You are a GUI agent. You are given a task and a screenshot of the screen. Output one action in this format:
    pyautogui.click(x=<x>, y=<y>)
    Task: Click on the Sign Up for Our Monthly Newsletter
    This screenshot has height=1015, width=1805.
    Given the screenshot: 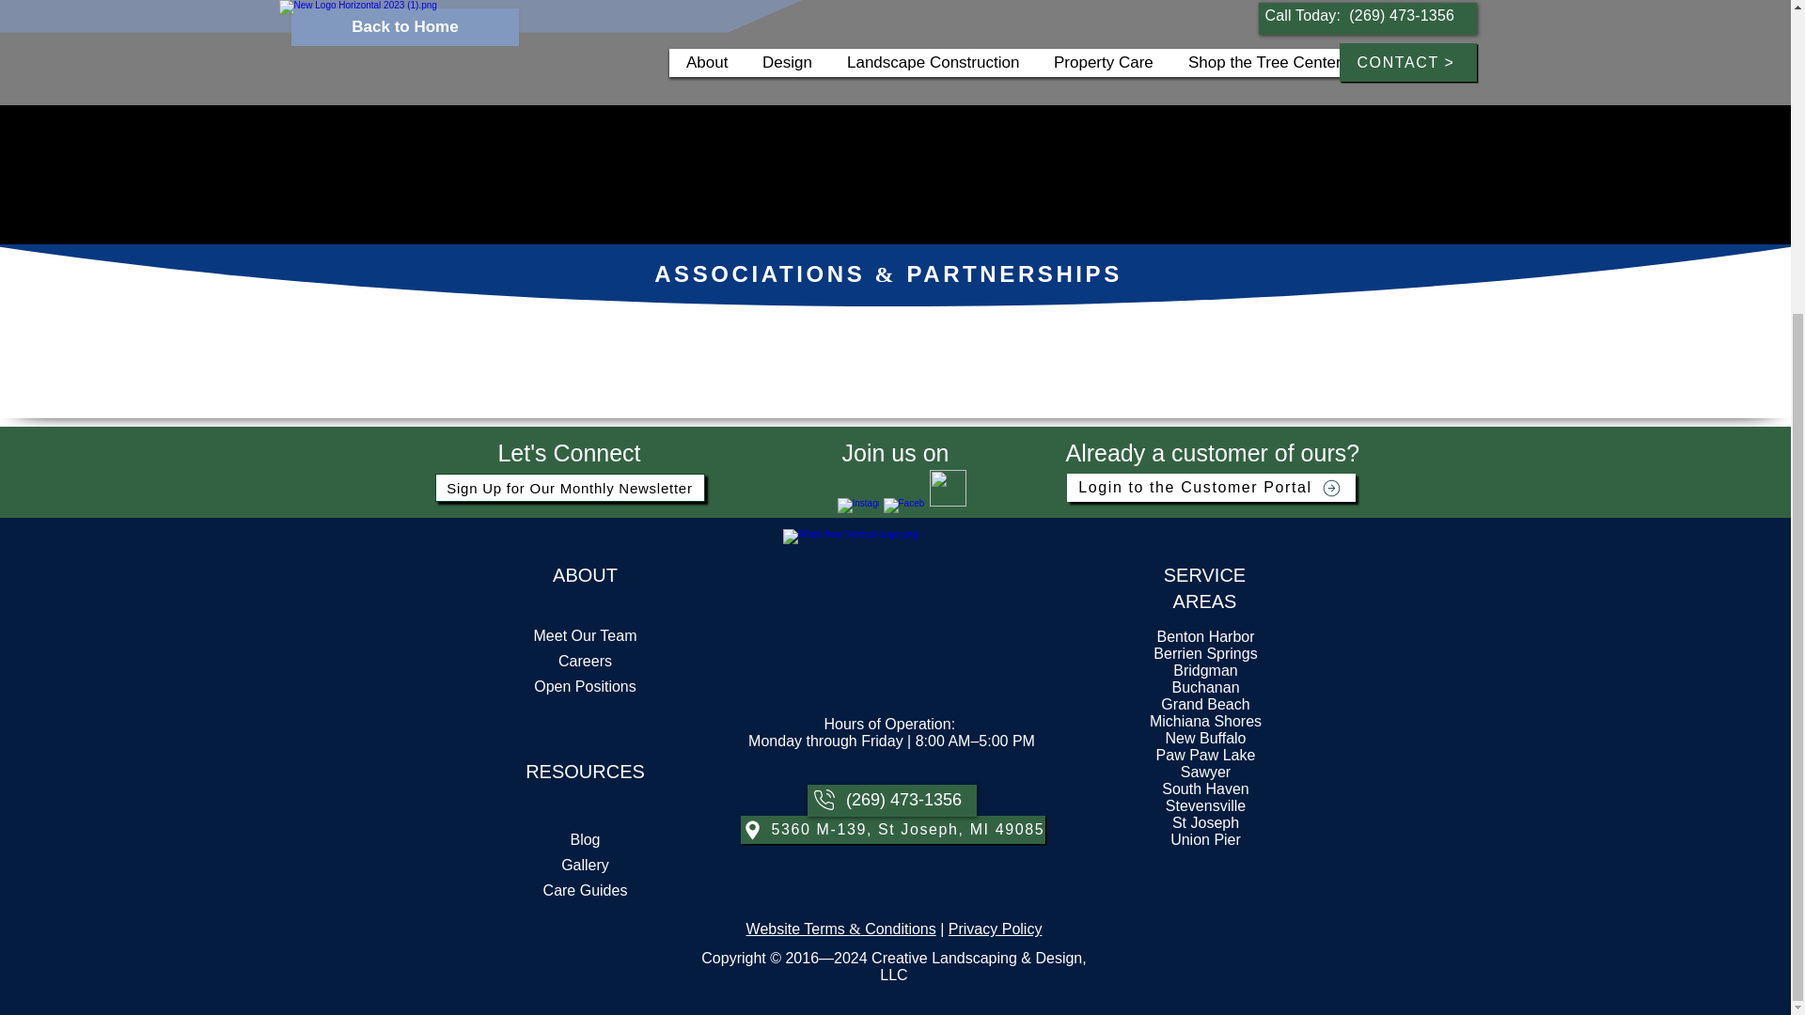 What is the action you would take?
    pyautogui.click(x=569, y=487)
    